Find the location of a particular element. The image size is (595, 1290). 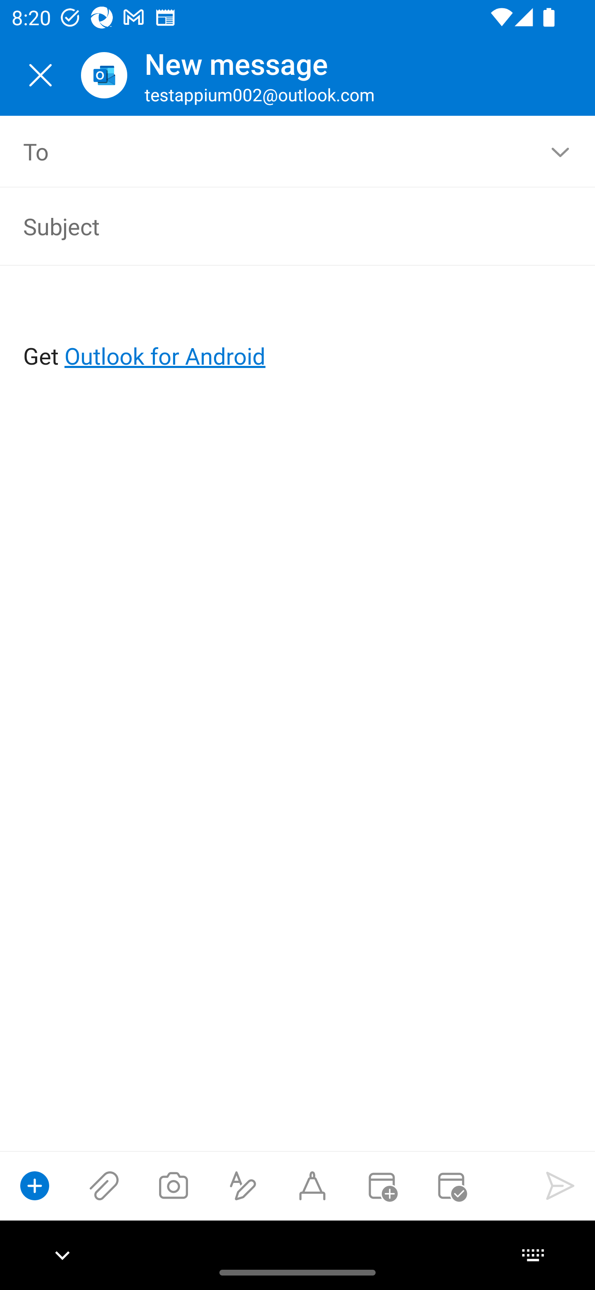

Take a photo is located at coordinates (173, 1185).